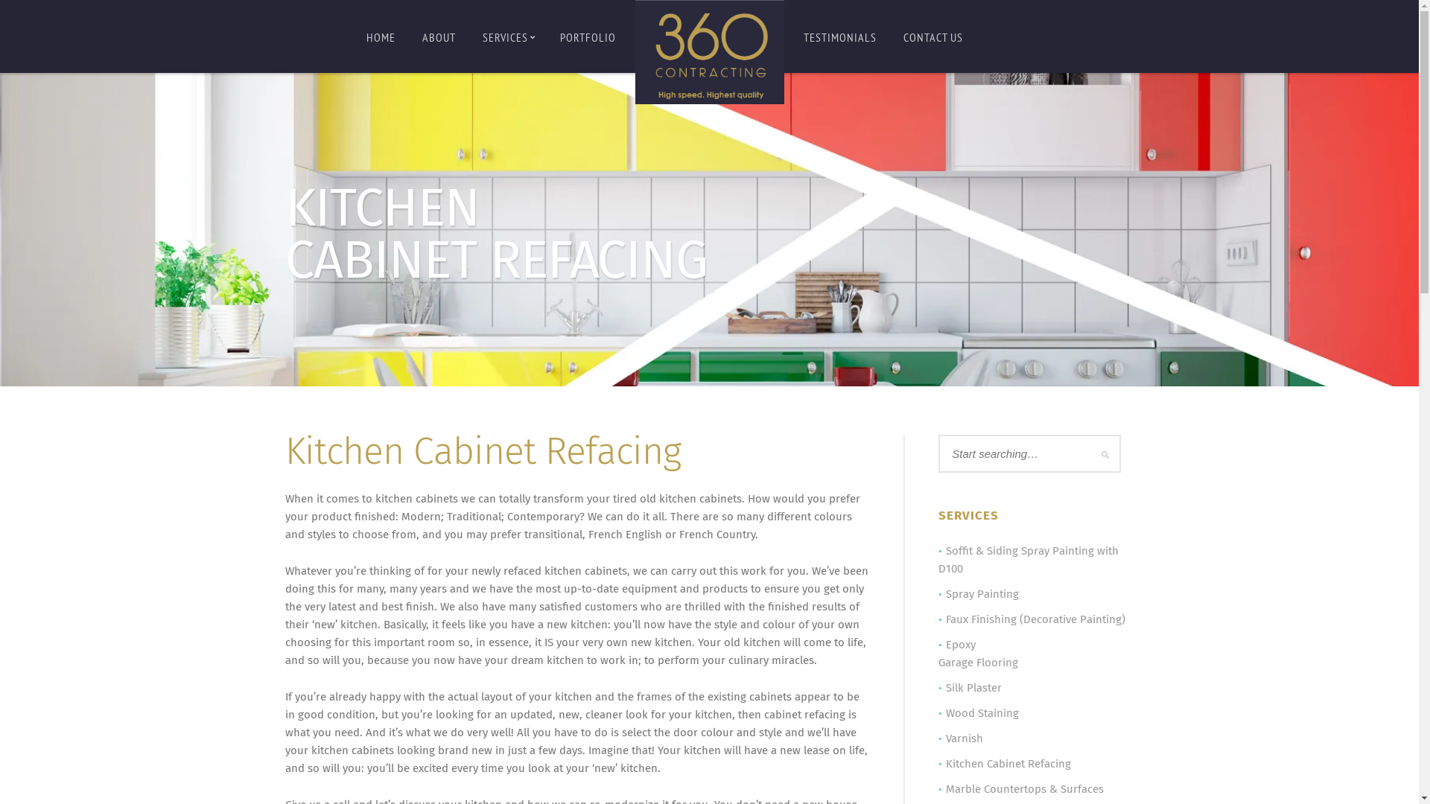  Describe the element at coordinates (974, 688) in the screenshot. I see `Silk Plaster` at that location.